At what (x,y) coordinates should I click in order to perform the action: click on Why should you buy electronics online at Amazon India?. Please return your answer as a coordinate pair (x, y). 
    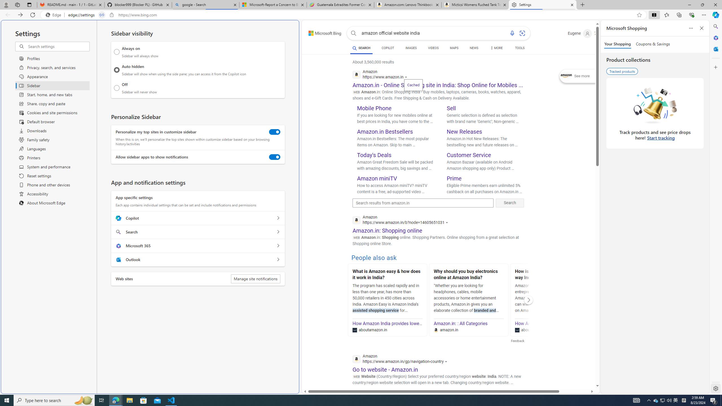
    Looking at the image, I should click on (469, 275).